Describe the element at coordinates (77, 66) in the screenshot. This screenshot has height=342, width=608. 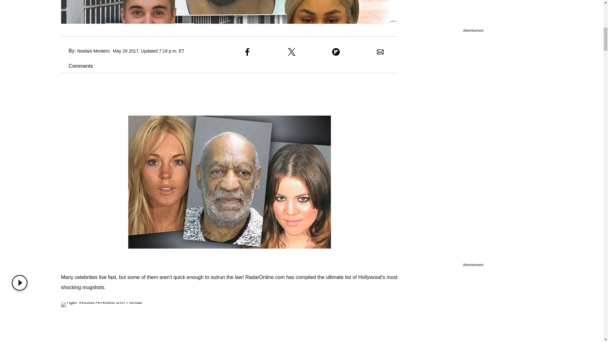
I see `Comments` at that location.